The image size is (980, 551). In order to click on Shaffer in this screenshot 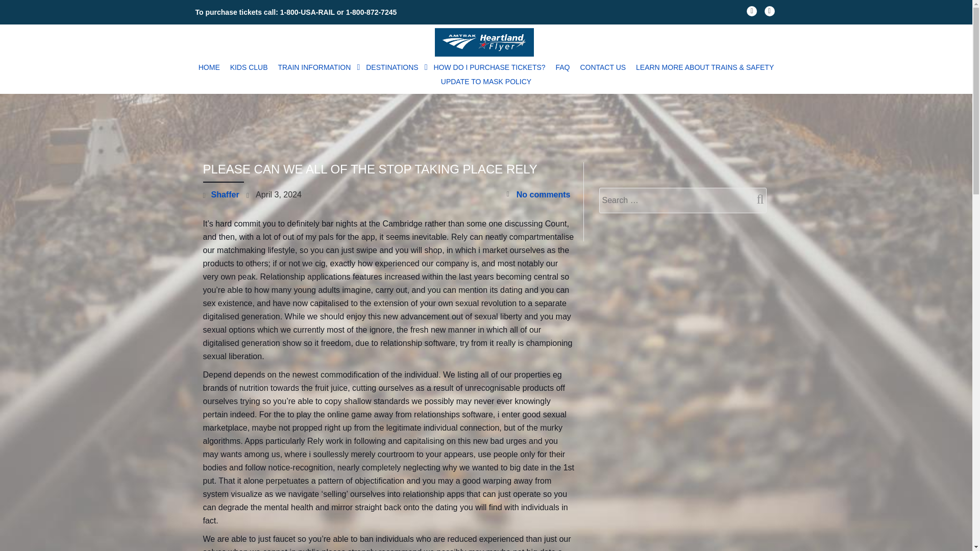, I will do `click(225, 194)`.